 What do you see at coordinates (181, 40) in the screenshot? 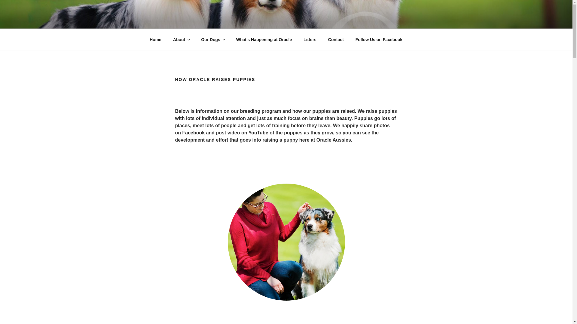
I see `About` at bounding box center [181, 40].